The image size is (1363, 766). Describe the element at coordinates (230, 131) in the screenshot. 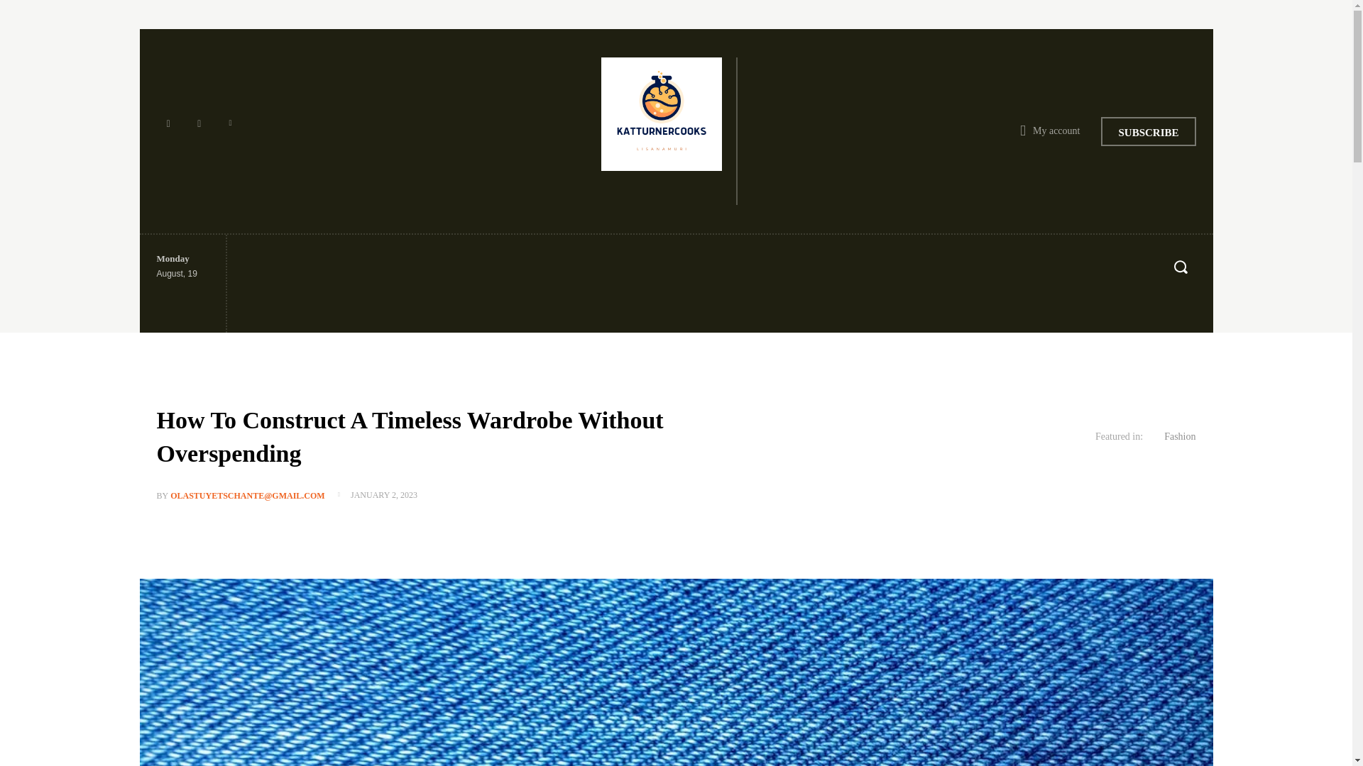

I see `Twitter` at that location.